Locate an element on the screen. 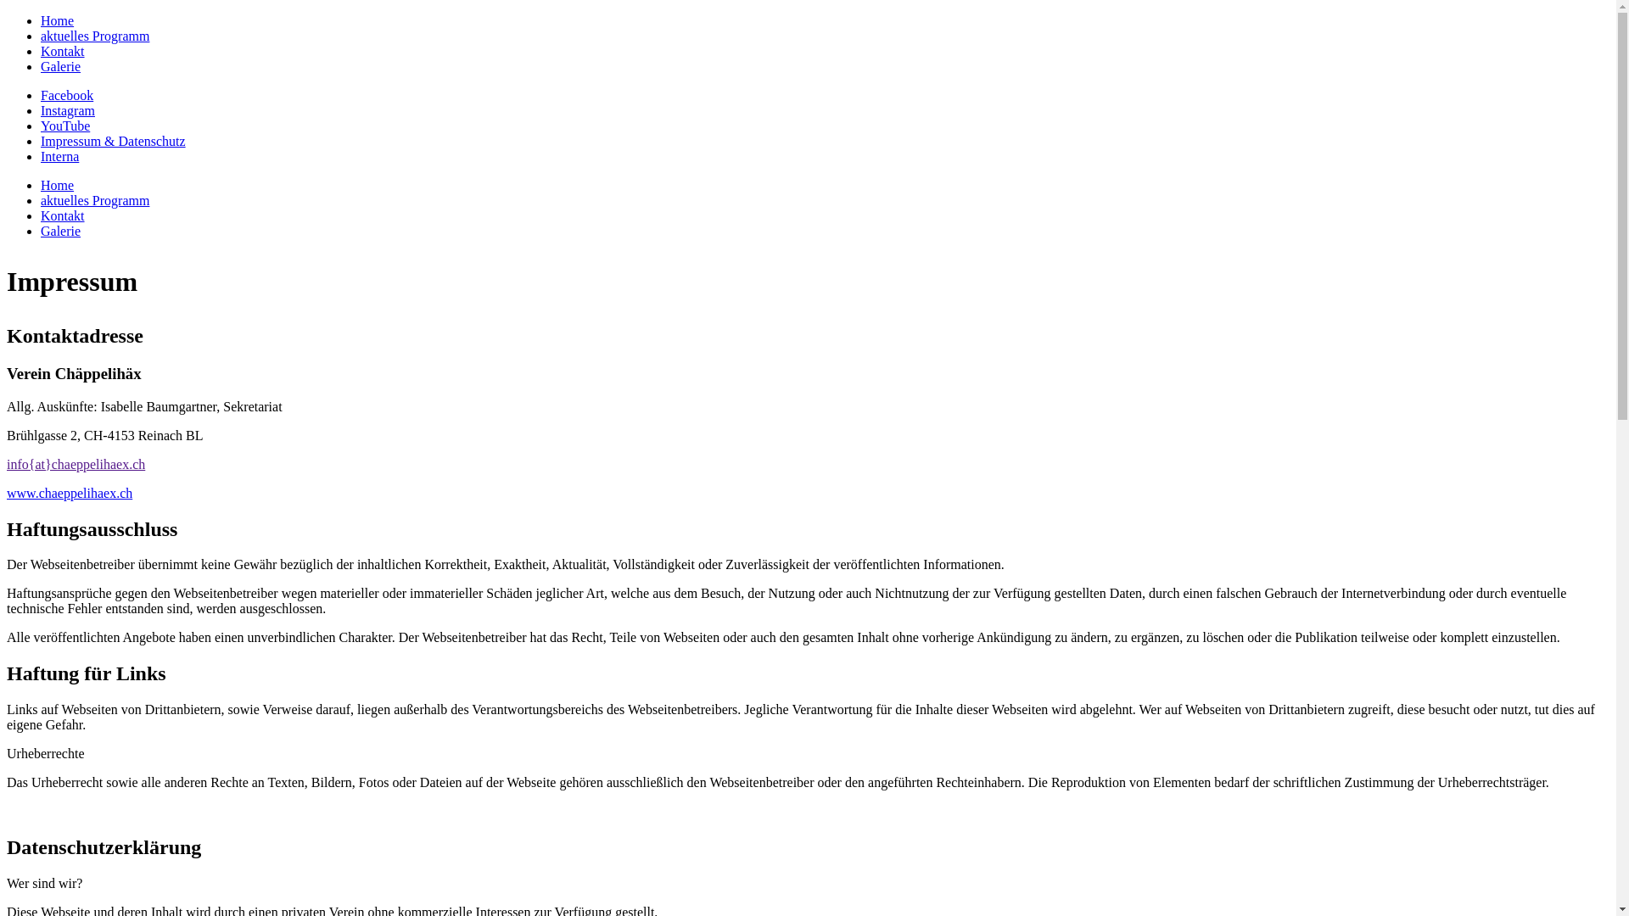 The height and width of the screenshot is (916, 1629). www.chaeppelihaex.ch is located at coordinates (70, 494).